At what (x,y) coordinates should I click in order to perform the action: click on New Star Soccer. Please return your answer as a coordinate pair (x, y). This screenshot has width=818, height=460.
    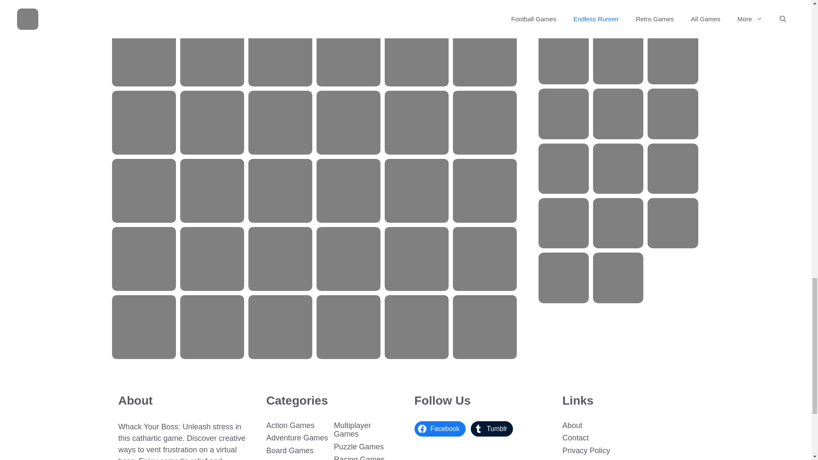
    Looking at the image, I should click on (485, 55).